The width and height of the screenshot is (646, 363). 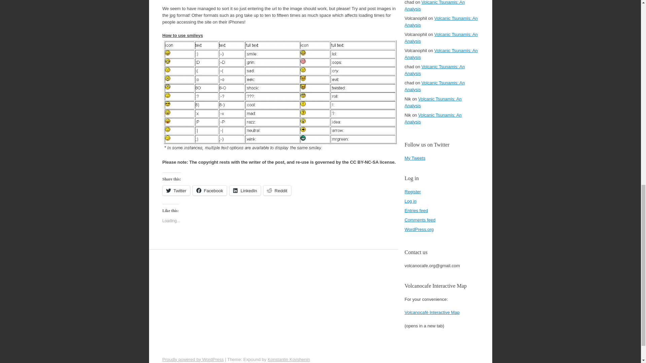 I want to click on Twitter, so click(x=176, y=190).